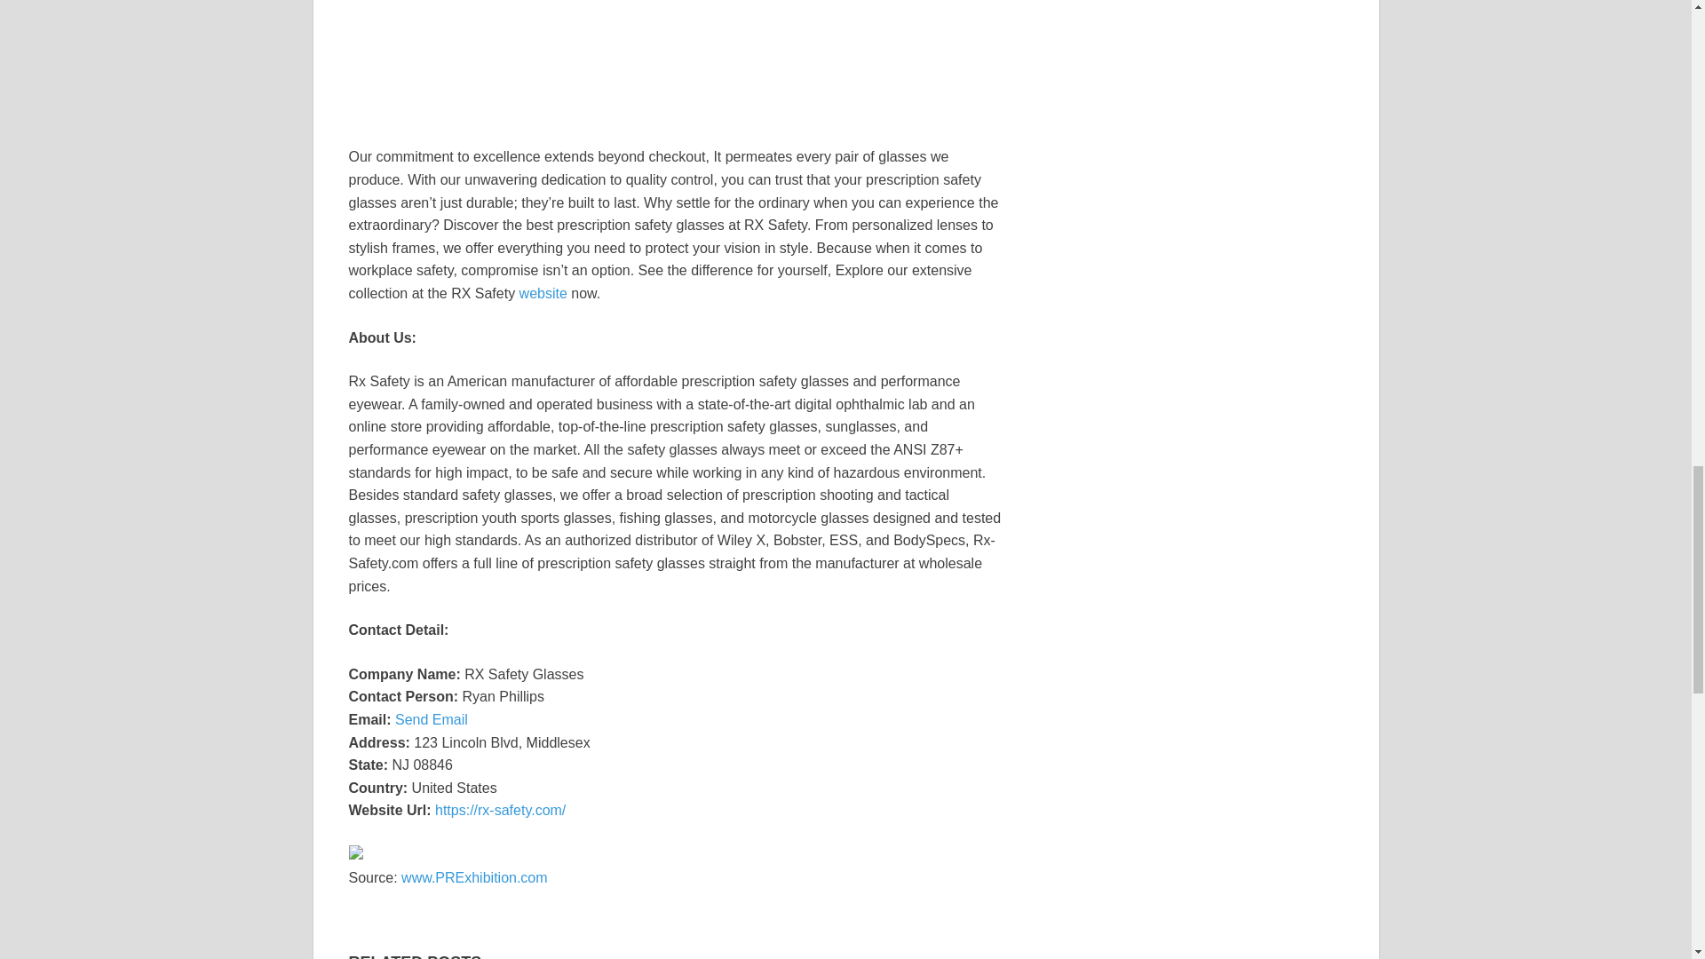 Image resolution: width=1705 pixels, height=959 pixels. What do you see at coordinates (432, 719) in the screenshot?
I see `Send Email` at bounding box center [432, 719].